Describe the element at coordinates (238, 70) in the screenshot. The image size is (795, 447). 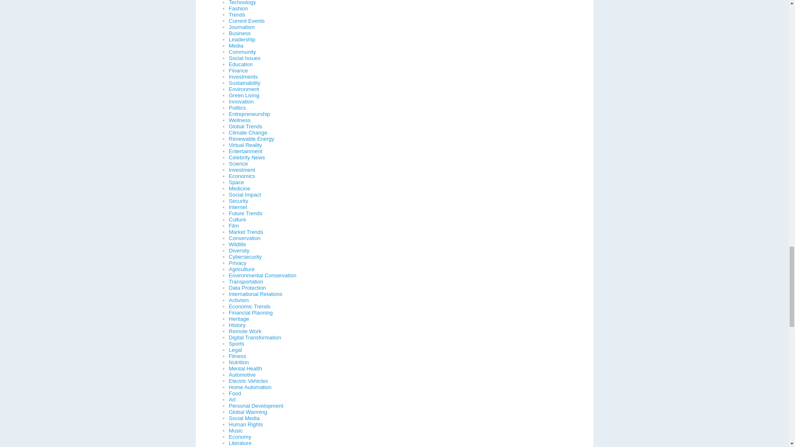
I see `Finance` at that location.